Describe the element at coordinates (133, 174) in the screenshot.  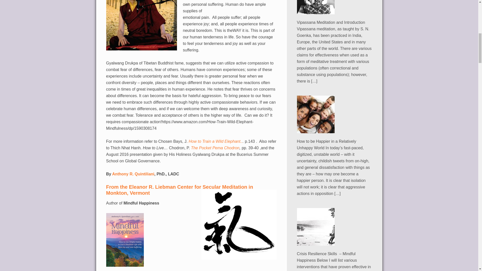
I see `Dr Anthony Quintiliani` at that location.